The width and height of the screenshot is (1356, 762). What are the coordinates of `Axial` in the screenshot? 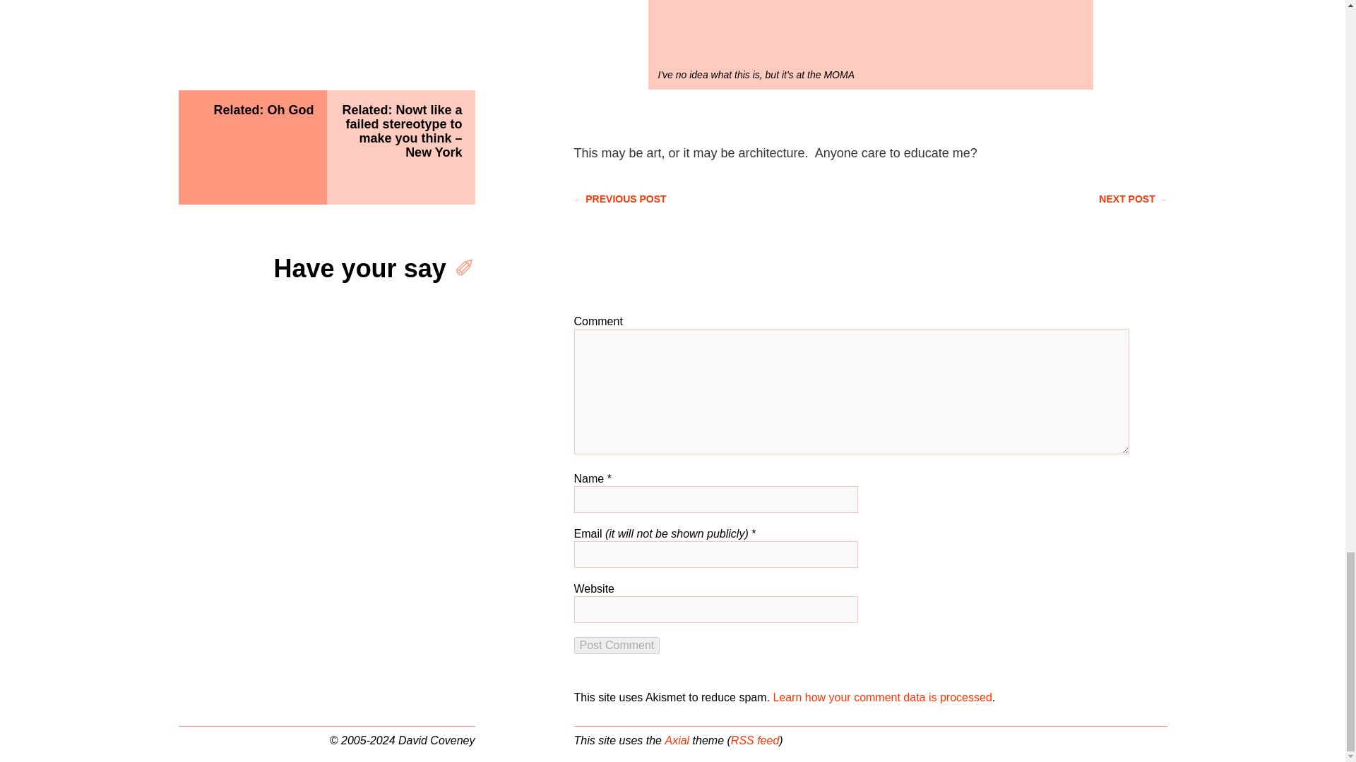 It's located at (677, 741).